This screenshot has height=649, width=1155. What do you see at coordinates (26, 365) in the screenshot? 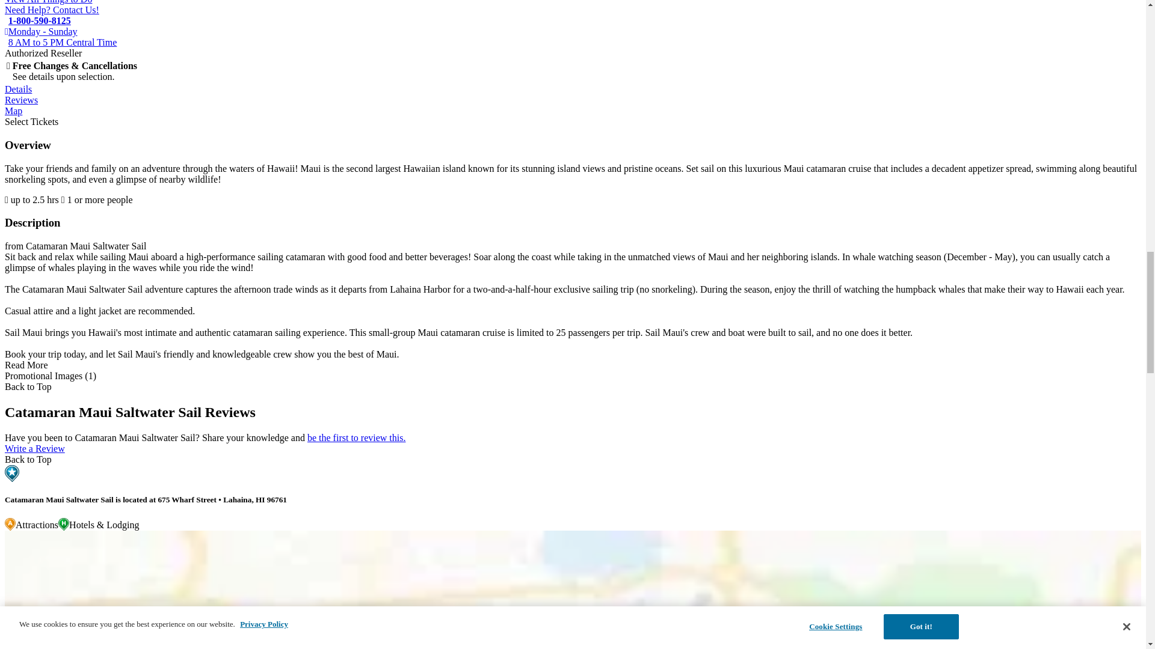
I see `Read More` at bounding box center [26, 365].